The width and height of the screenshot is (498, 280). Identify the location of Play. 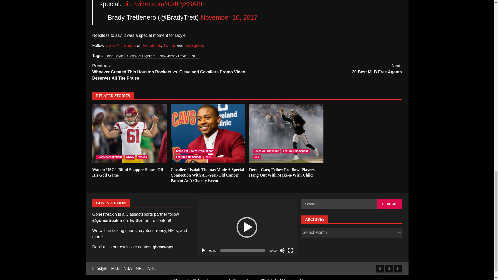
(203, 250).